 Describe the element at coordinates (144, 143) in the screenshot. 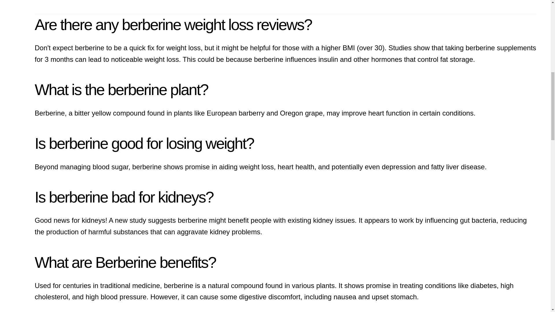

I see `Is berberine good for losing weight?` at that location.